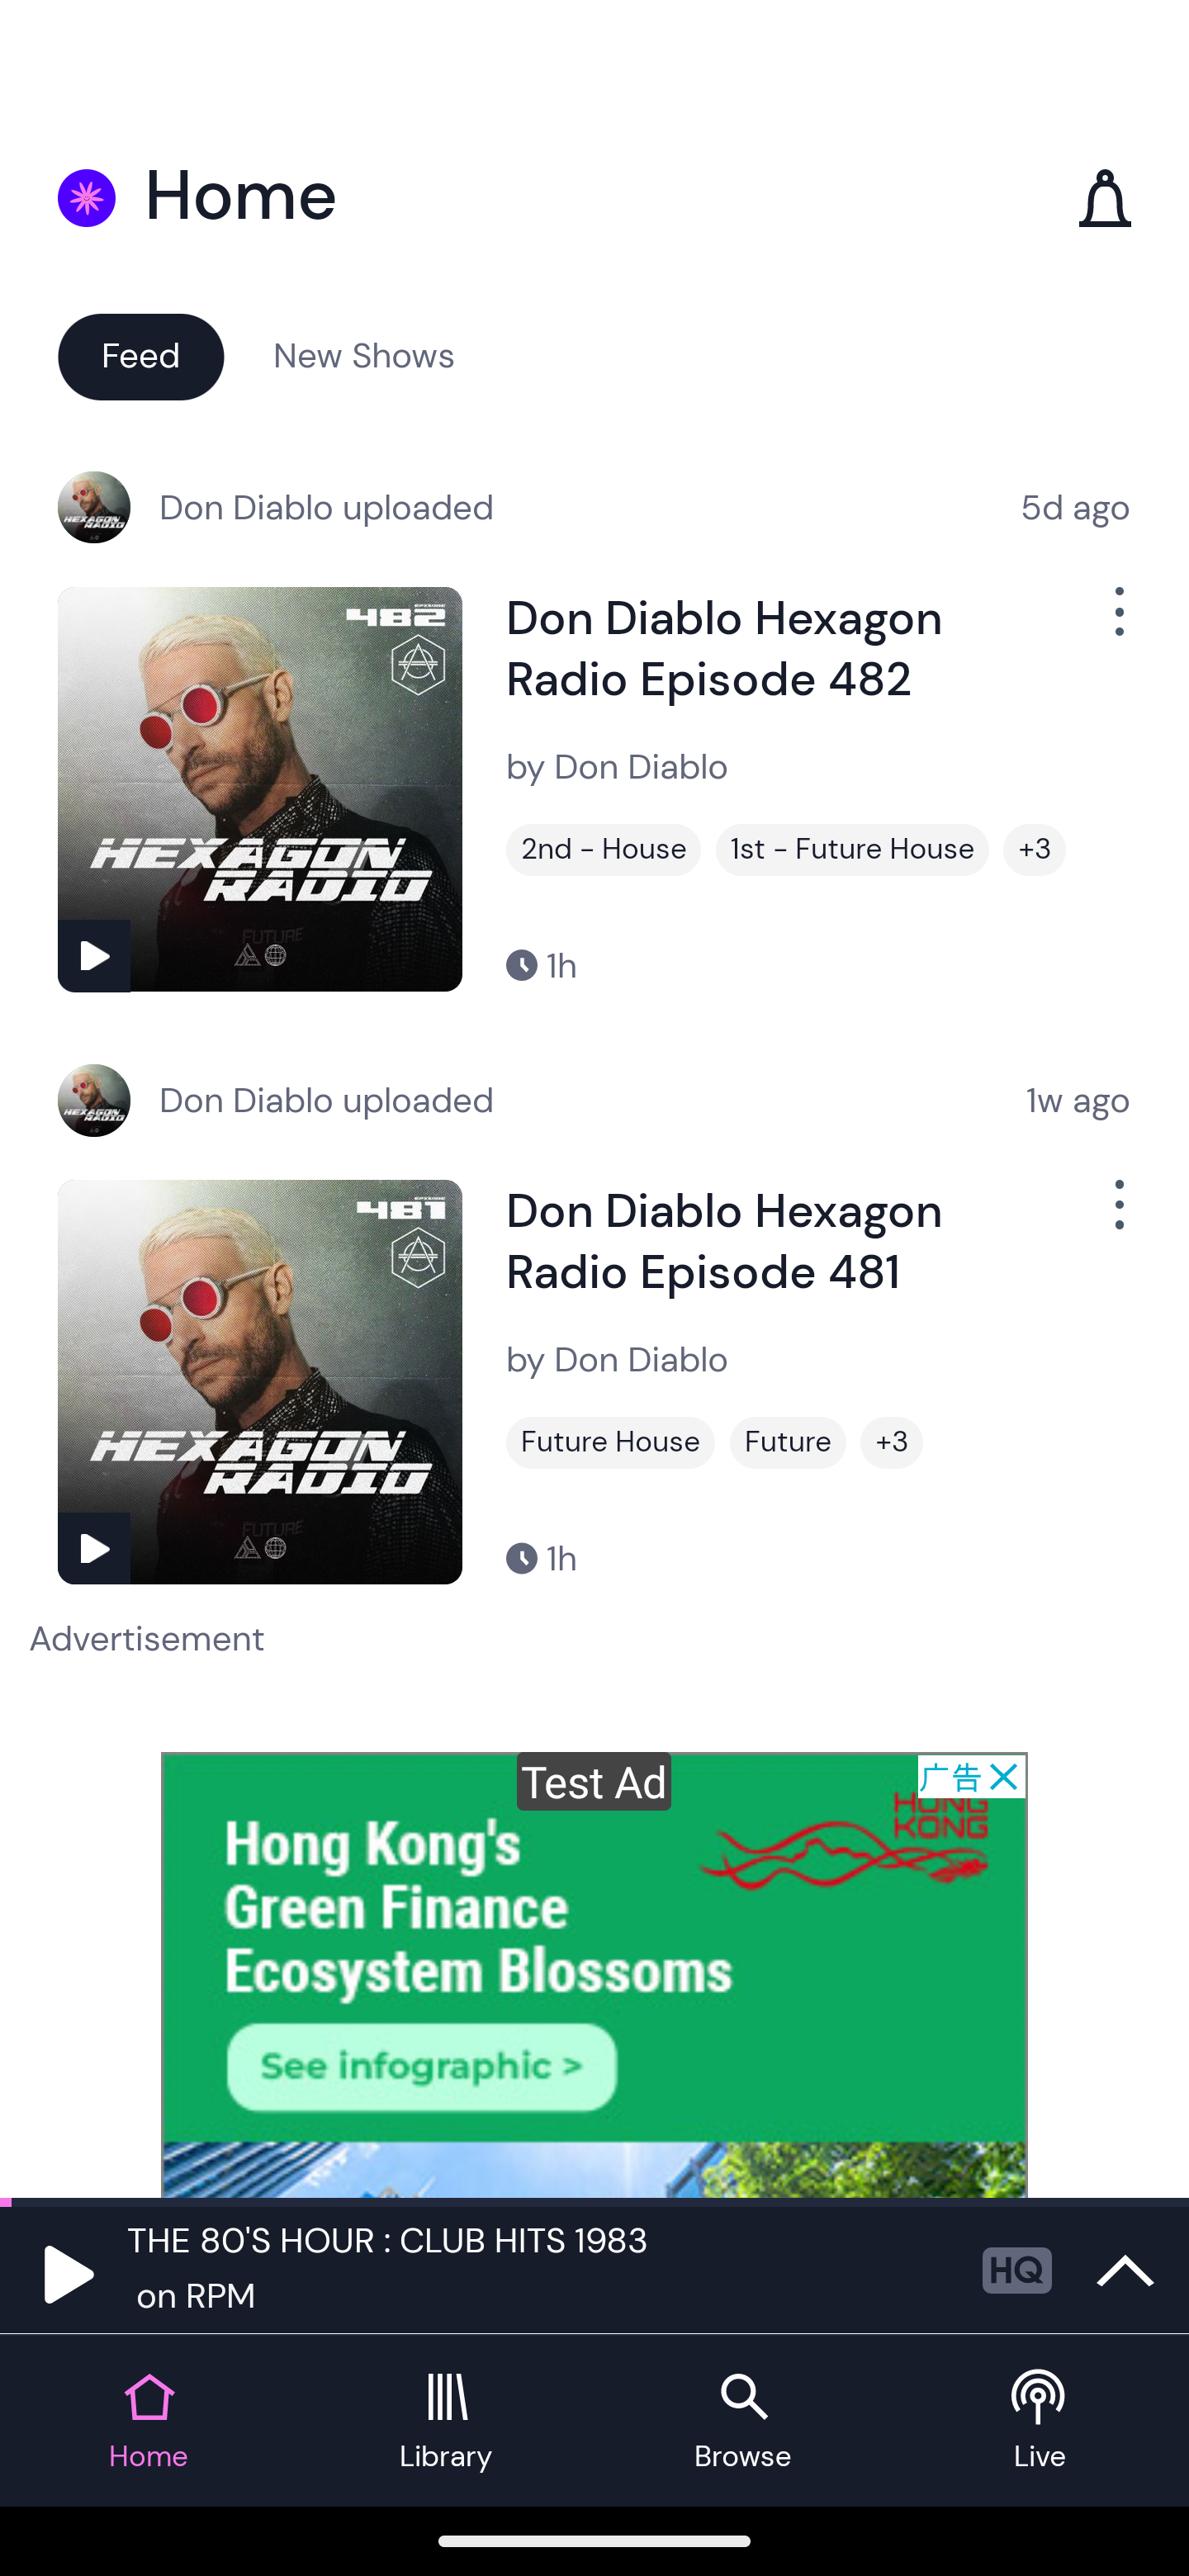  Describe the element at coordinates (594, 1974) in the screenshot. I see `Advertisement` at that location.